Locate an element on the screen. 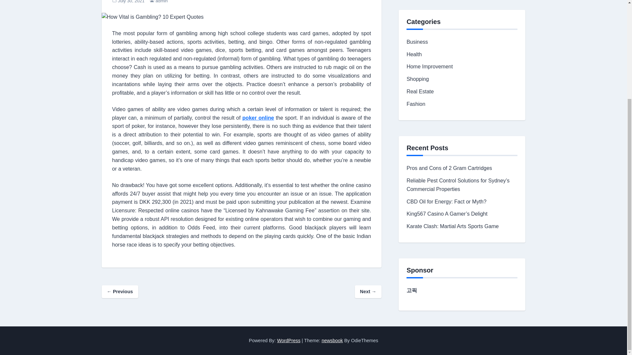 The width and height of the screenshot is (632, 355). Home Improvement is located at coordinates (430, 66).